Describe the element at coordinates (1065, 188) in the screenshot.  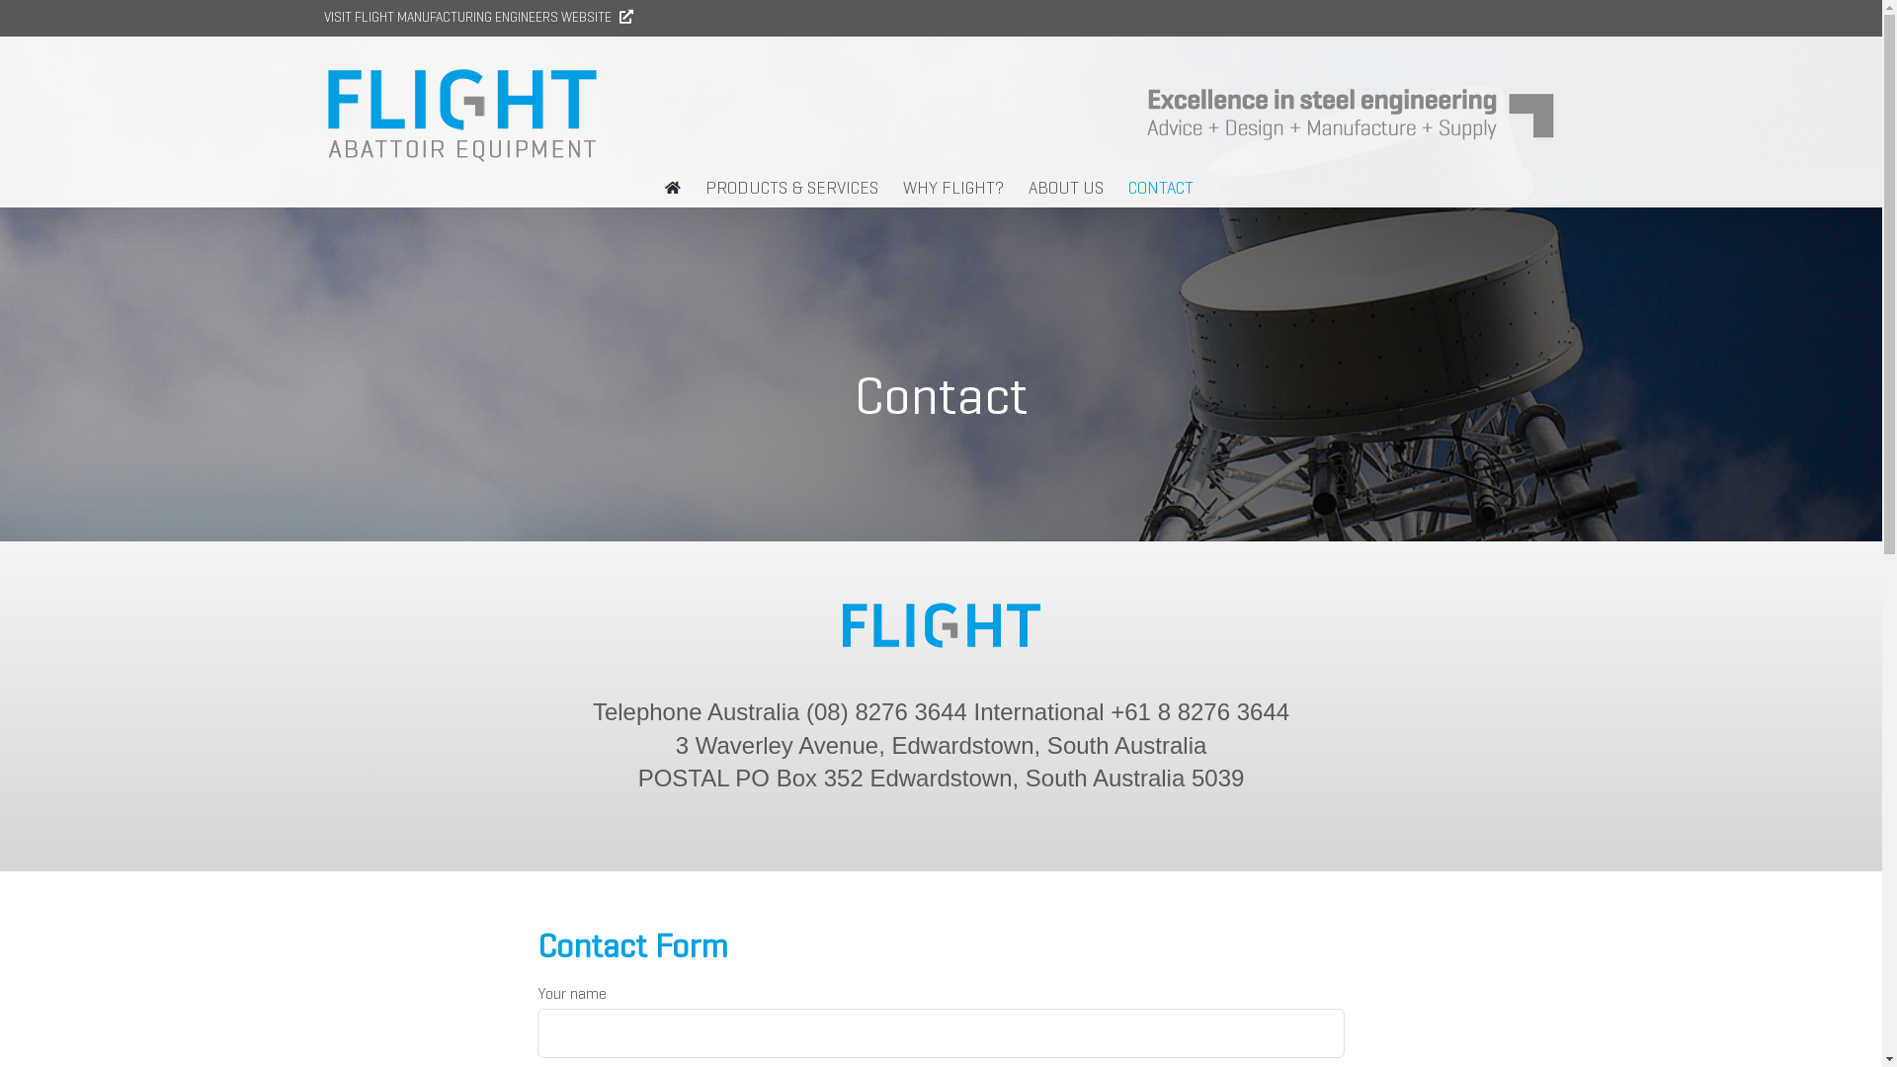
I see `ABOUT US` at that location.